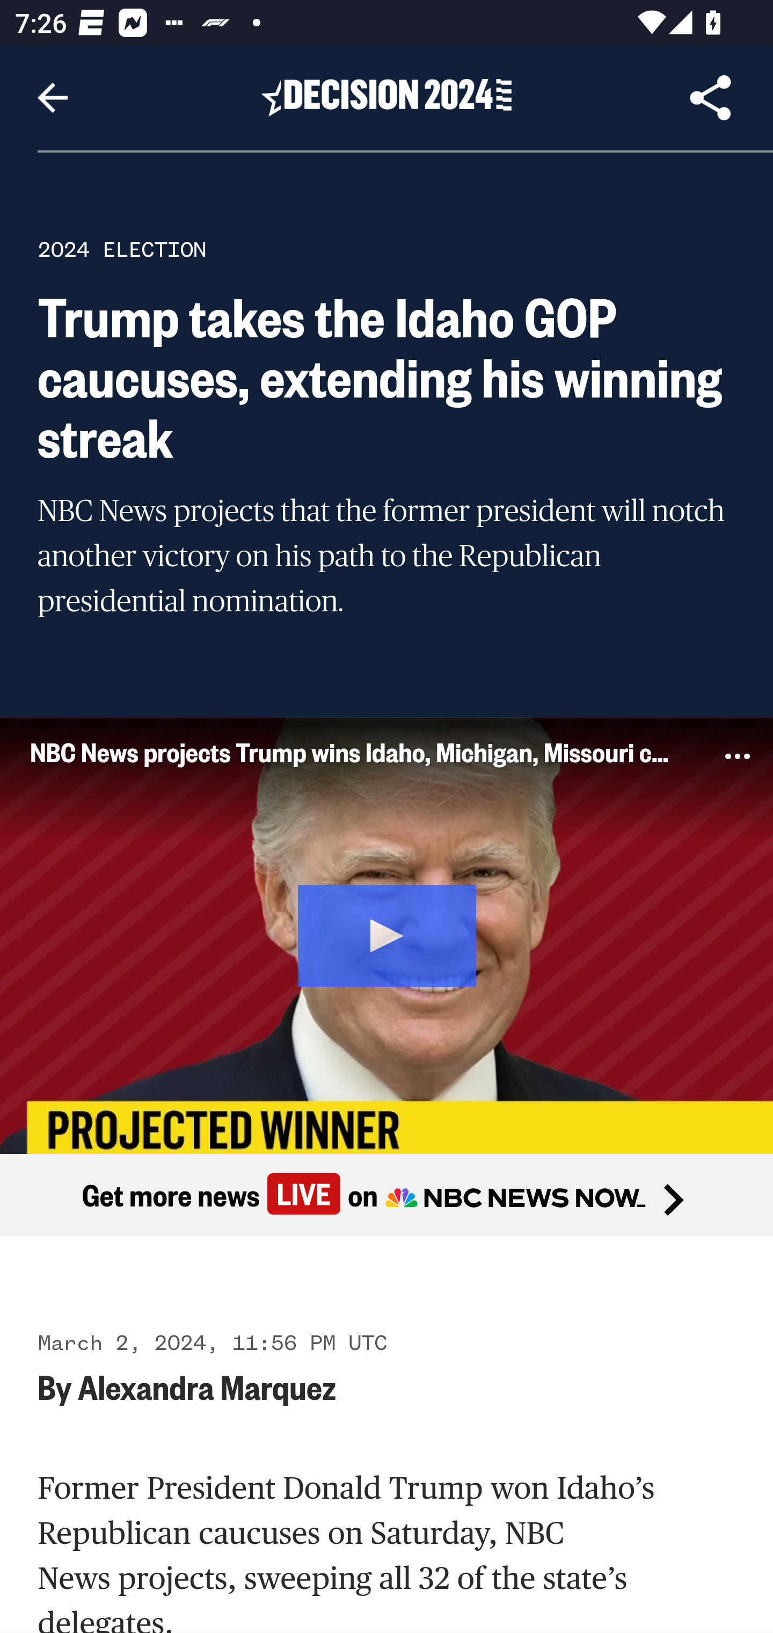 The height and width of the screenshot is (1633, 773). What do you see at coordinates (386, 1195) in the screenshot?
I see `Get more news Live on Get more news Live on` at bounding box center [386, 1195].